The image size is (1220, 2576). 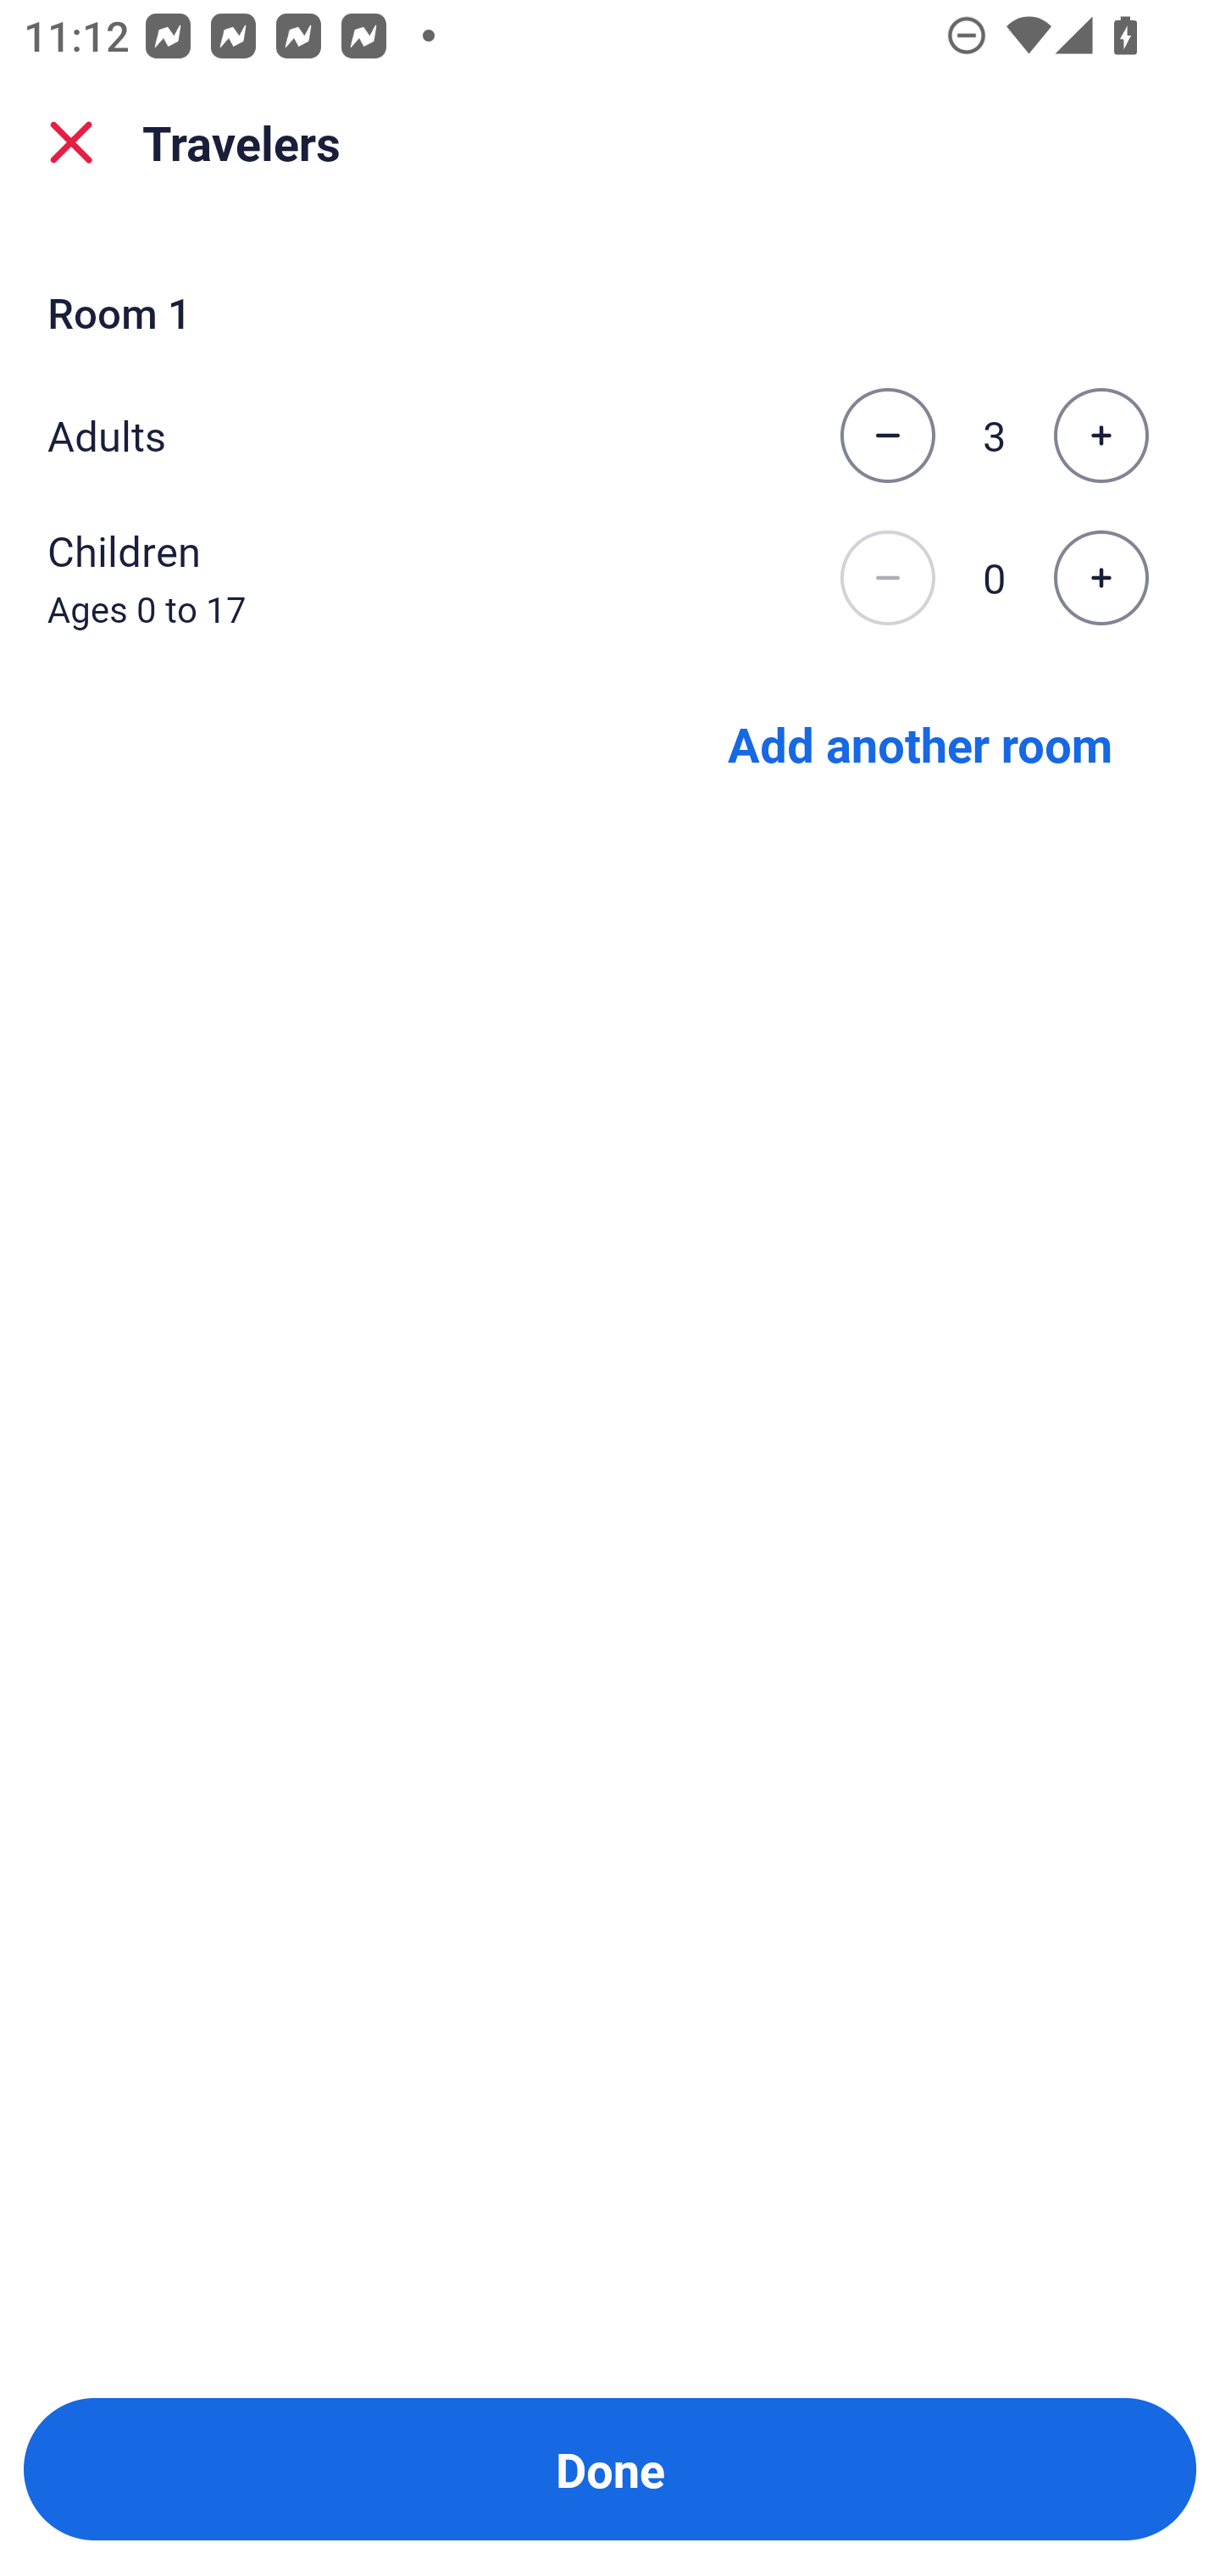 What do you see at coordinates (610, 2469) in the screenshot?
I see `Done` at bounding box center [610, 2469].